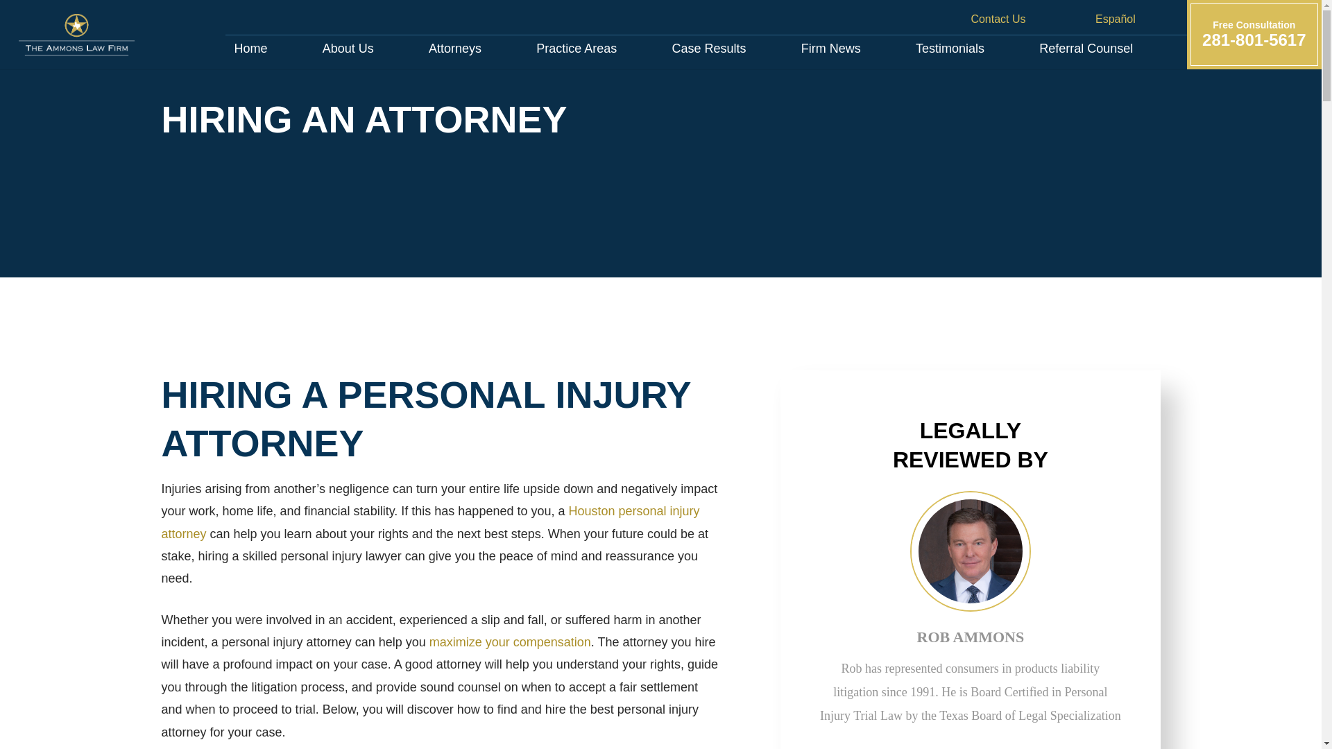 The width and height of the screenshot is (1332, 749). What do you see at coordinates (709, 47) in the screenshot?
I see `Testimonials` at bounding box center [709, 47].